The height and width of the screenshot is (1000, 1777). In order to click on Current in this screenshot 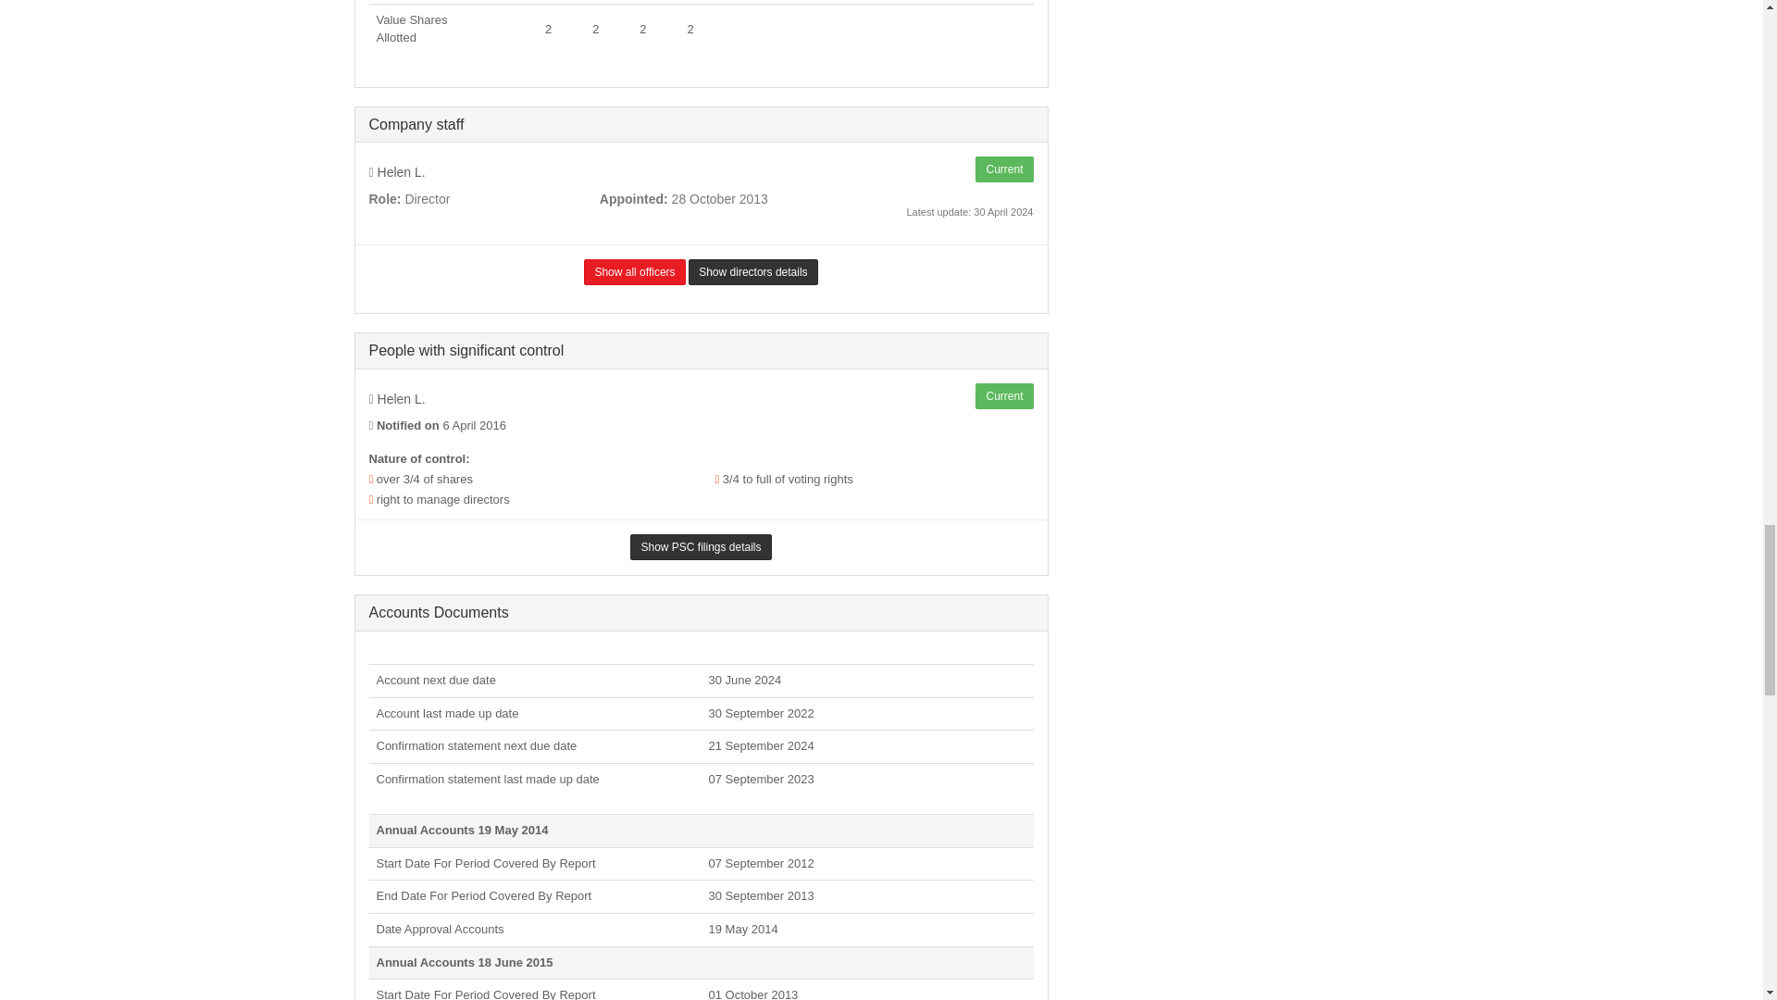, I will do `click(1003, 395)`.